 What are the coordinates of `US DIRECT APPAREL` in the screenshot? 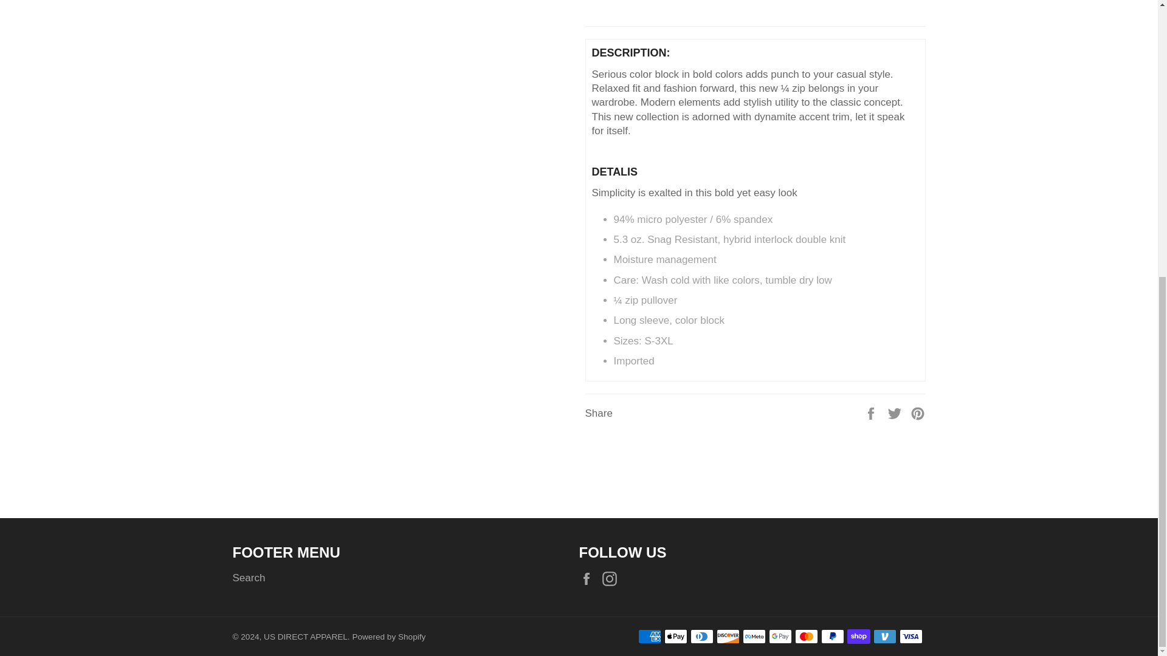 It's located at (305, 637).